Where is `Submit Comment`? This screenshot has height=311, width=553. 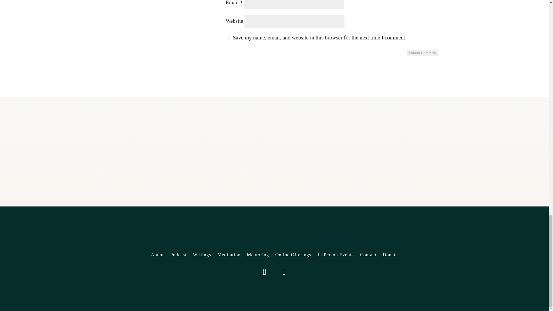
Submit Comment is located at coordinates (422, 53).